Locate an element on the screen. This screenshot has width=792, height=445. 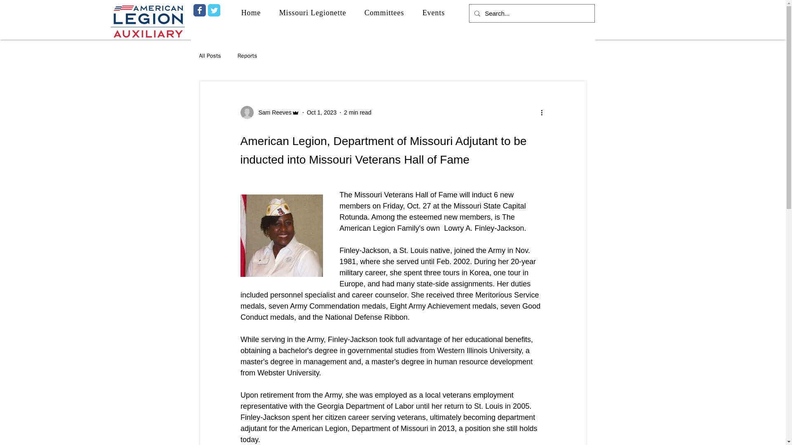
Committees is located at coordinates (384, 12).